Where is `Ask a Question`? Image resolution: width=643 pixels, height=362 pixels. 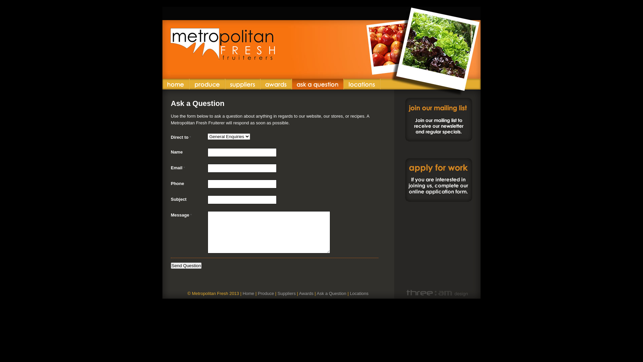
Ask a Question is located at coordinates (318, 84).